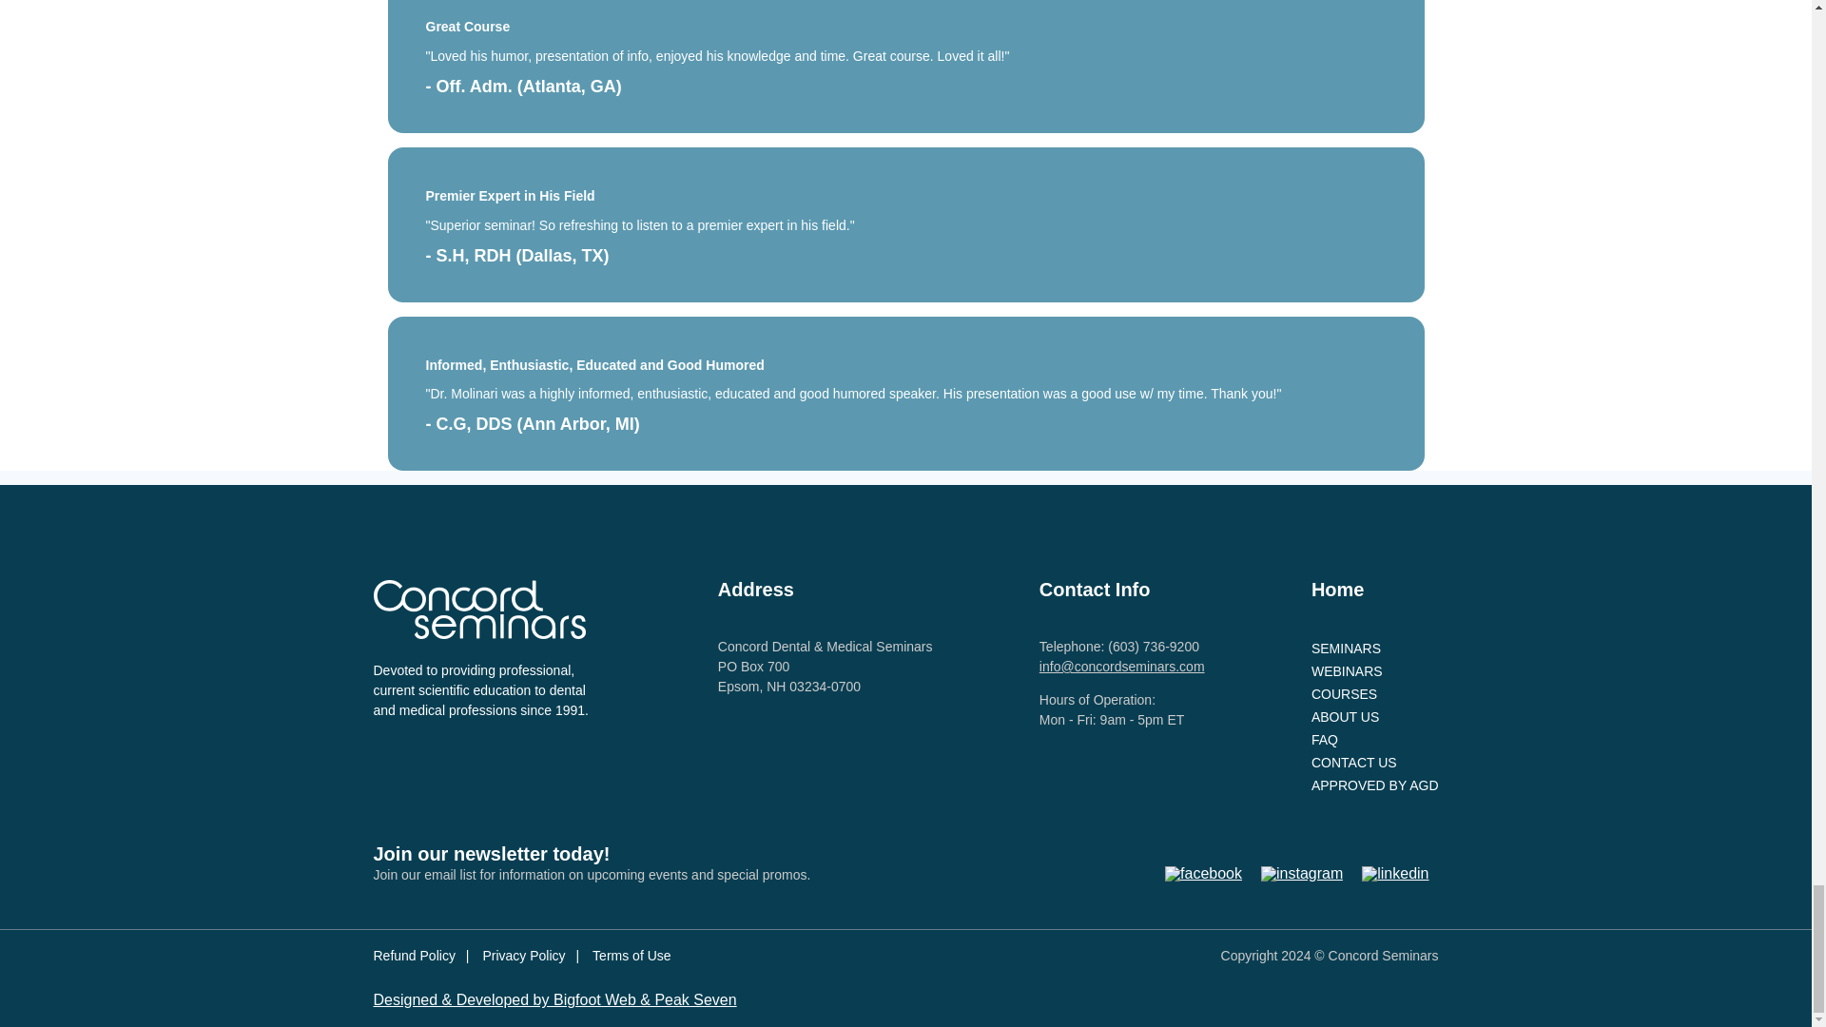  What do you see at coordinates (1374, 671) in the screenshot?
I see `WEBINARS` at bounding box center [1374, 671].